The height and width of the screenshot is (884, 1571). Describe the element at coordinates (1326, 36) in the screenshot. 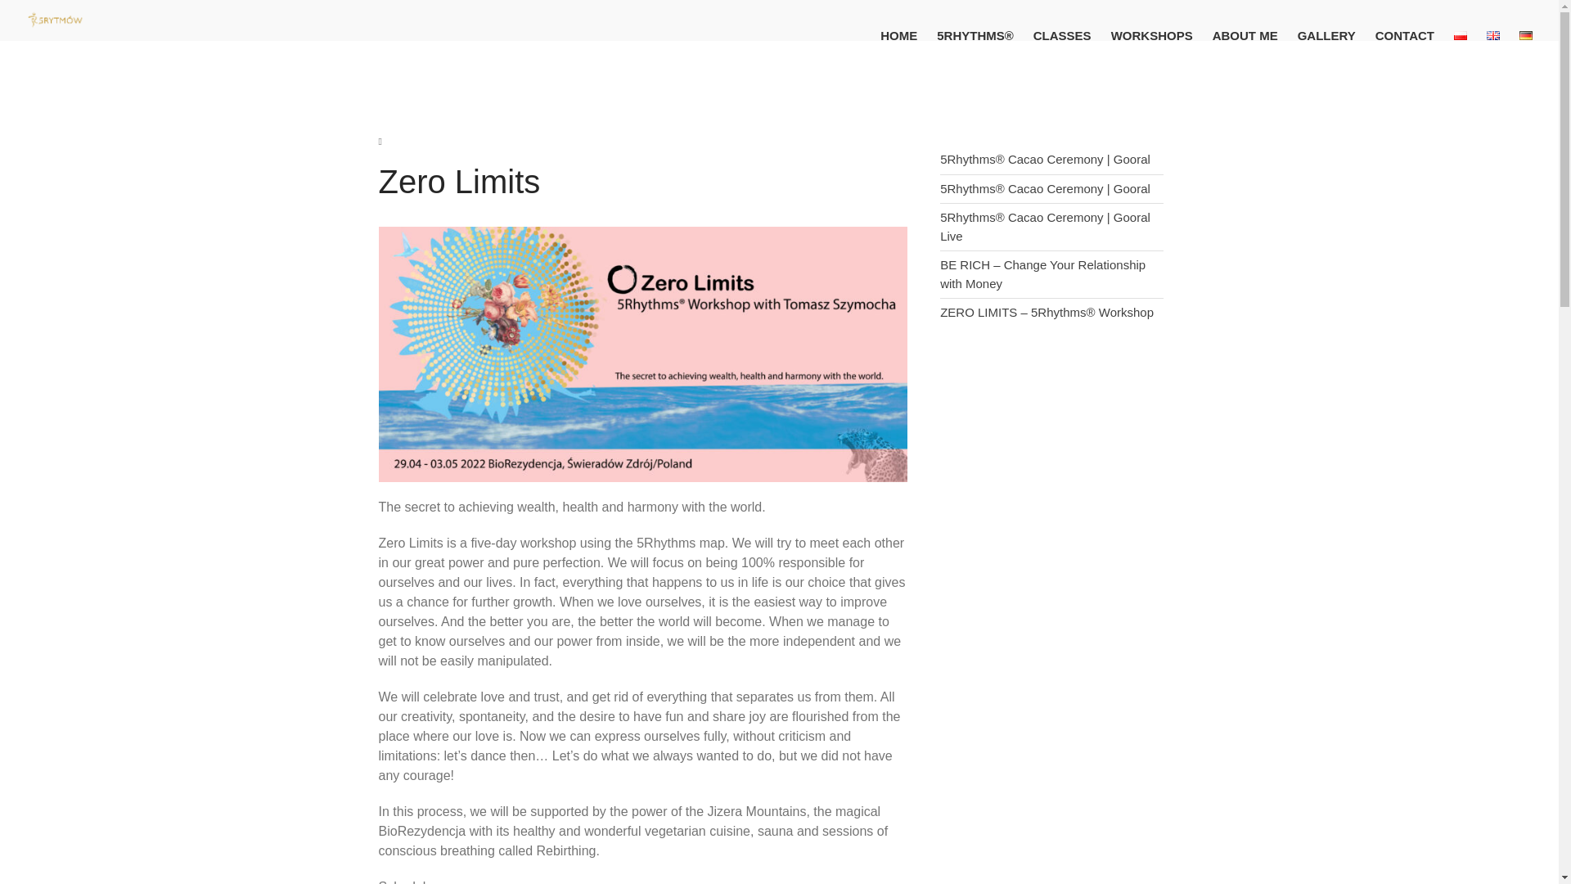

I see `GALLERY` at that location.